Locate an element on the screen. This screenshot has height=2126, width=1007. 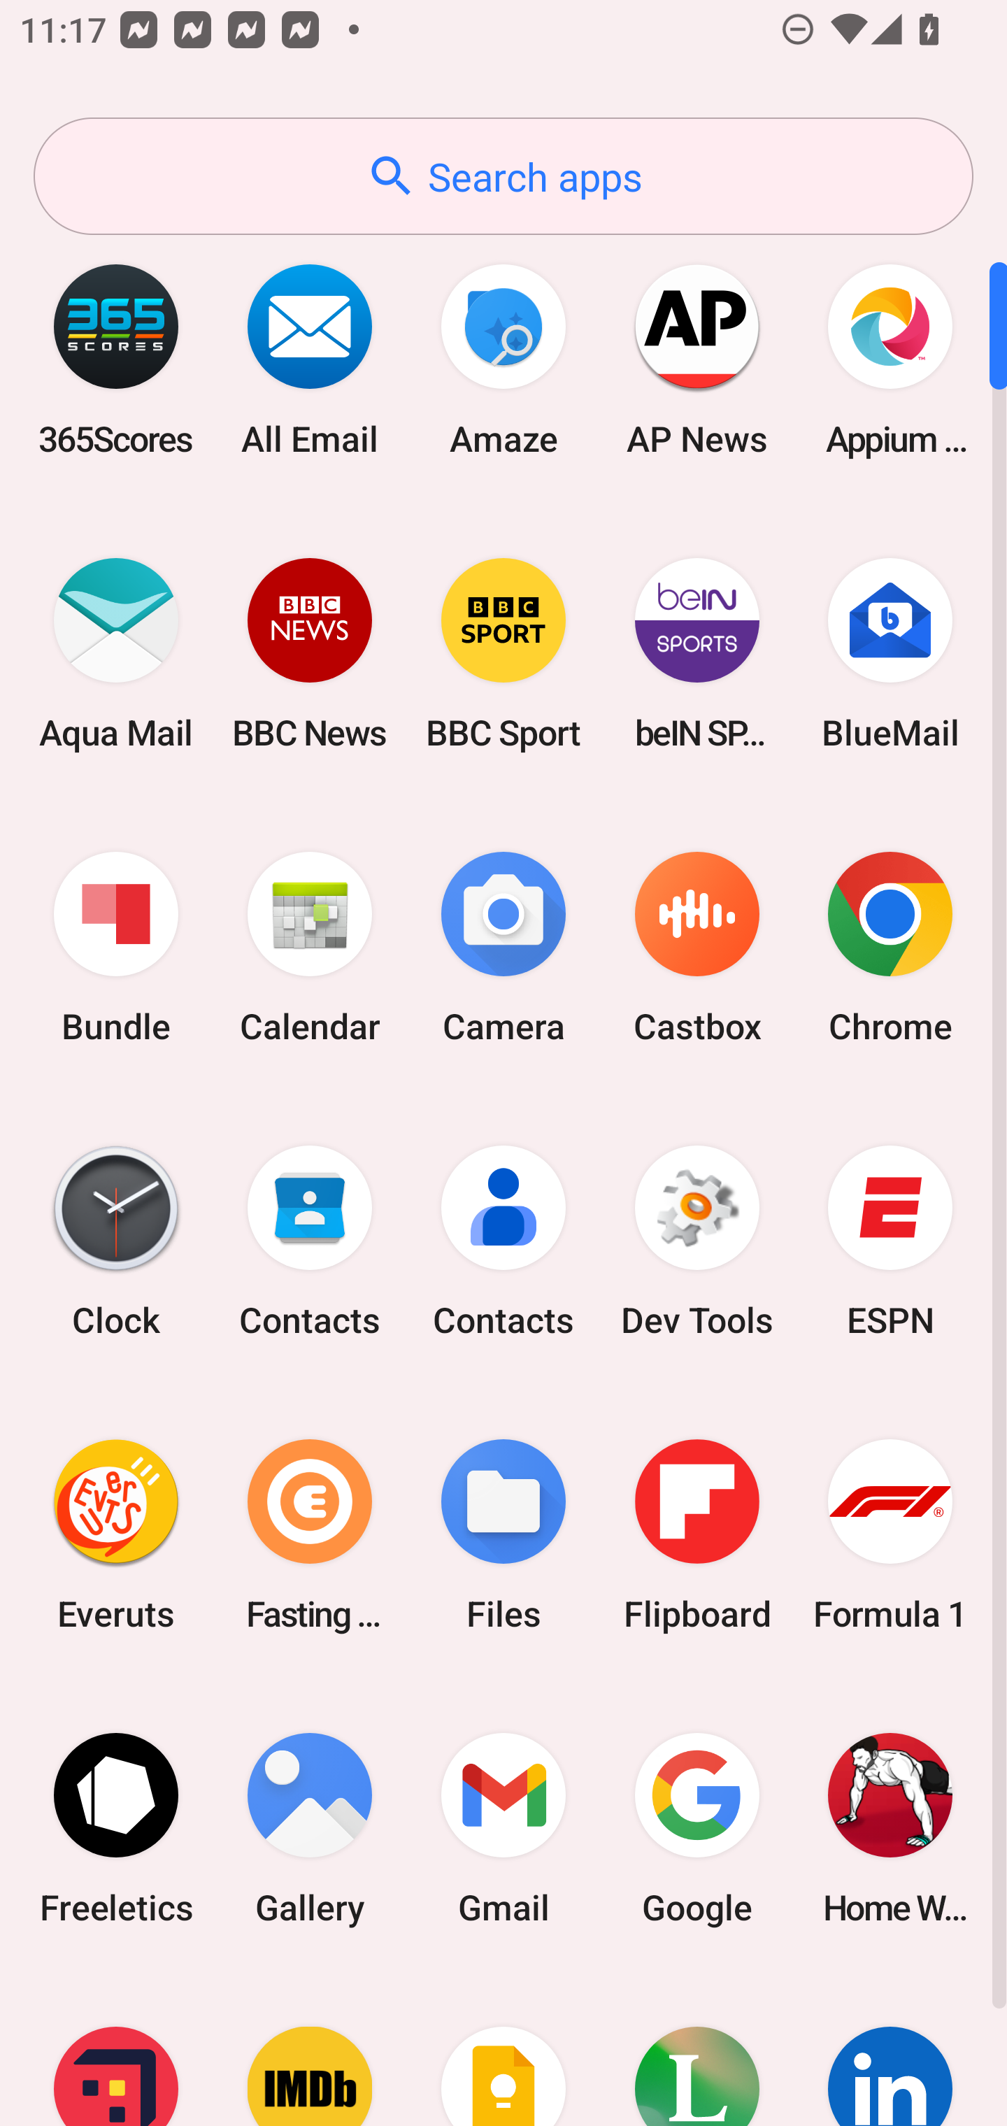
Contacts is located at coordinates (310, 1241).